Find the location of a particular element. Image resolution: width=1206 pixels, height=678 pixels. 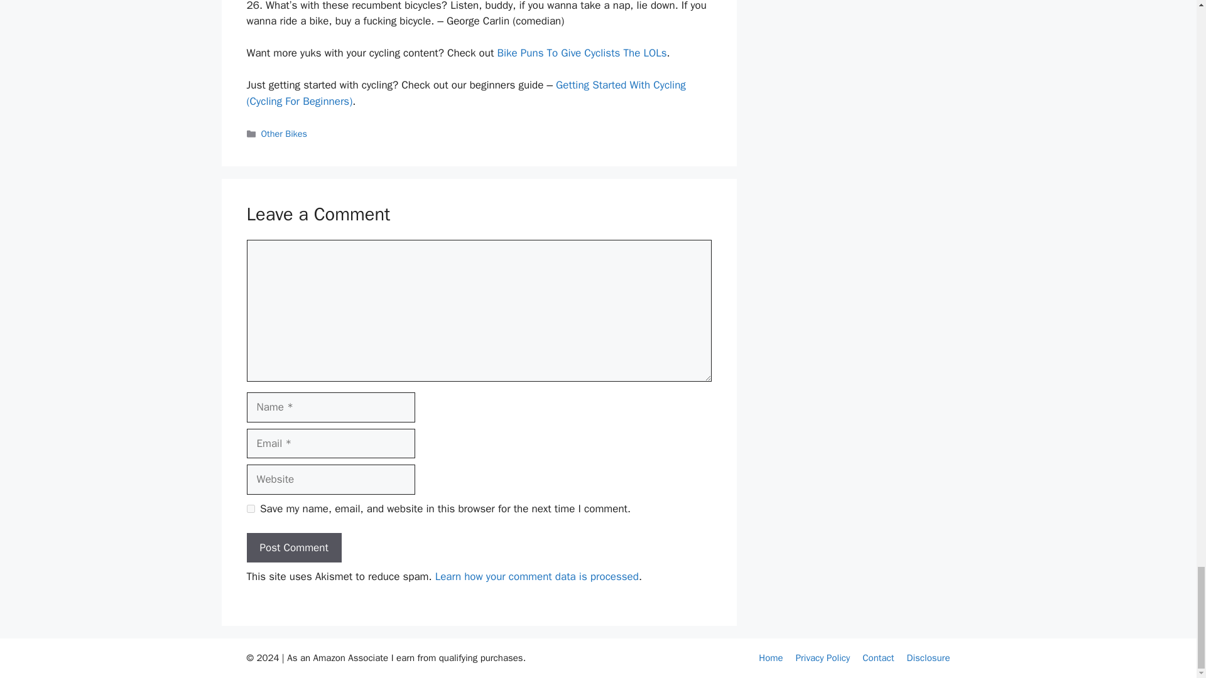

Post Comment is located at coordinates (293, 547).